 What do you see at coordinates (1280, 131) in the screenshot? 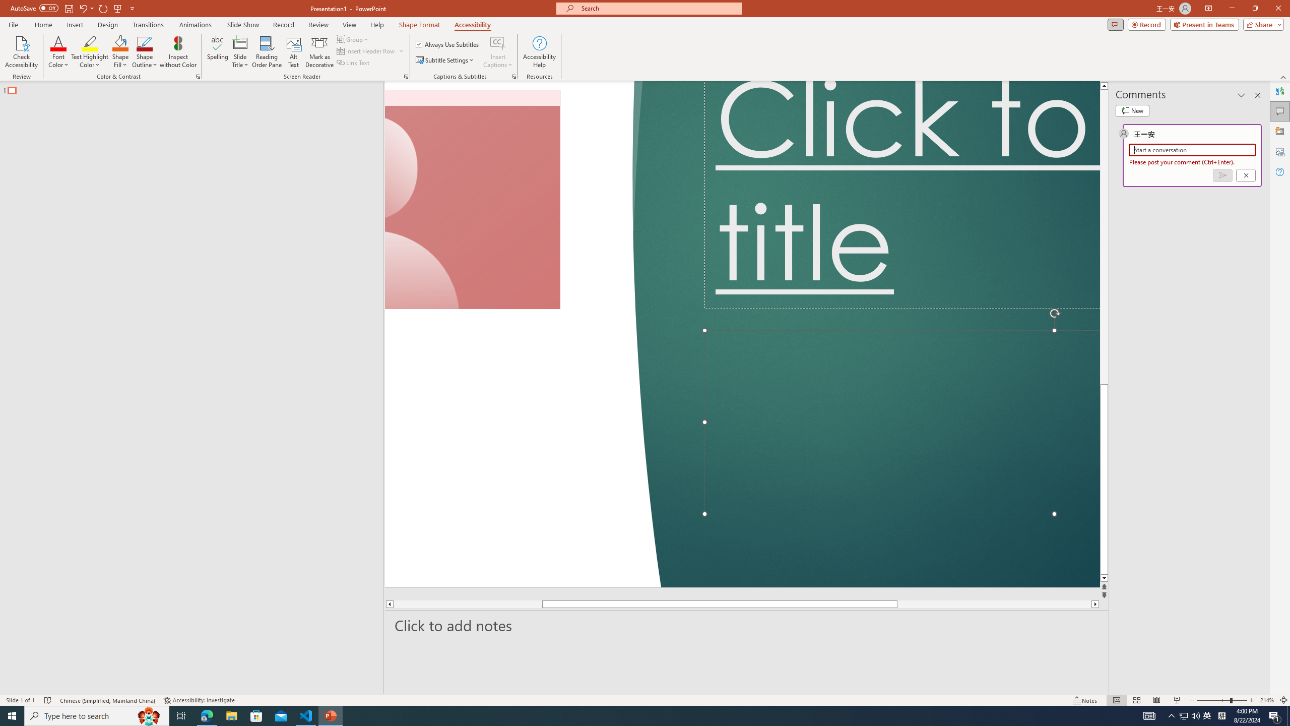
I see `Designer` at bounding box center [1280, 131].